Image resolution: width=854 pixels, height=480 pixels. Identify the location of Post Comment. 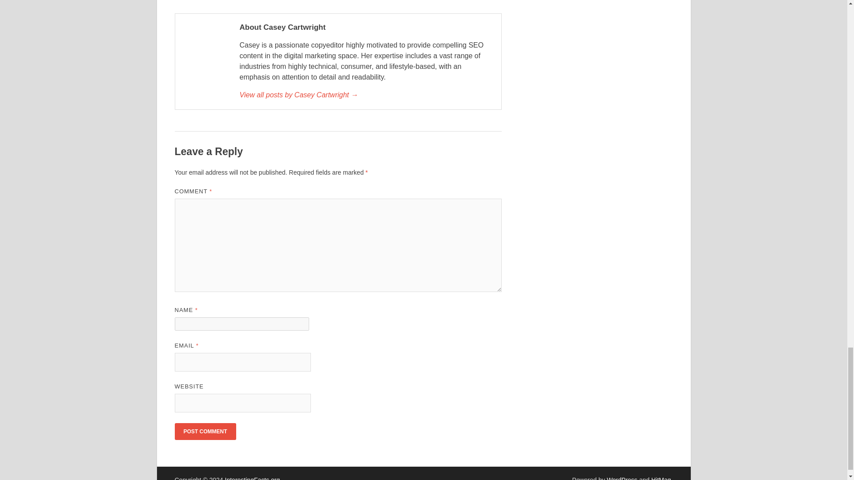
(205, 431).